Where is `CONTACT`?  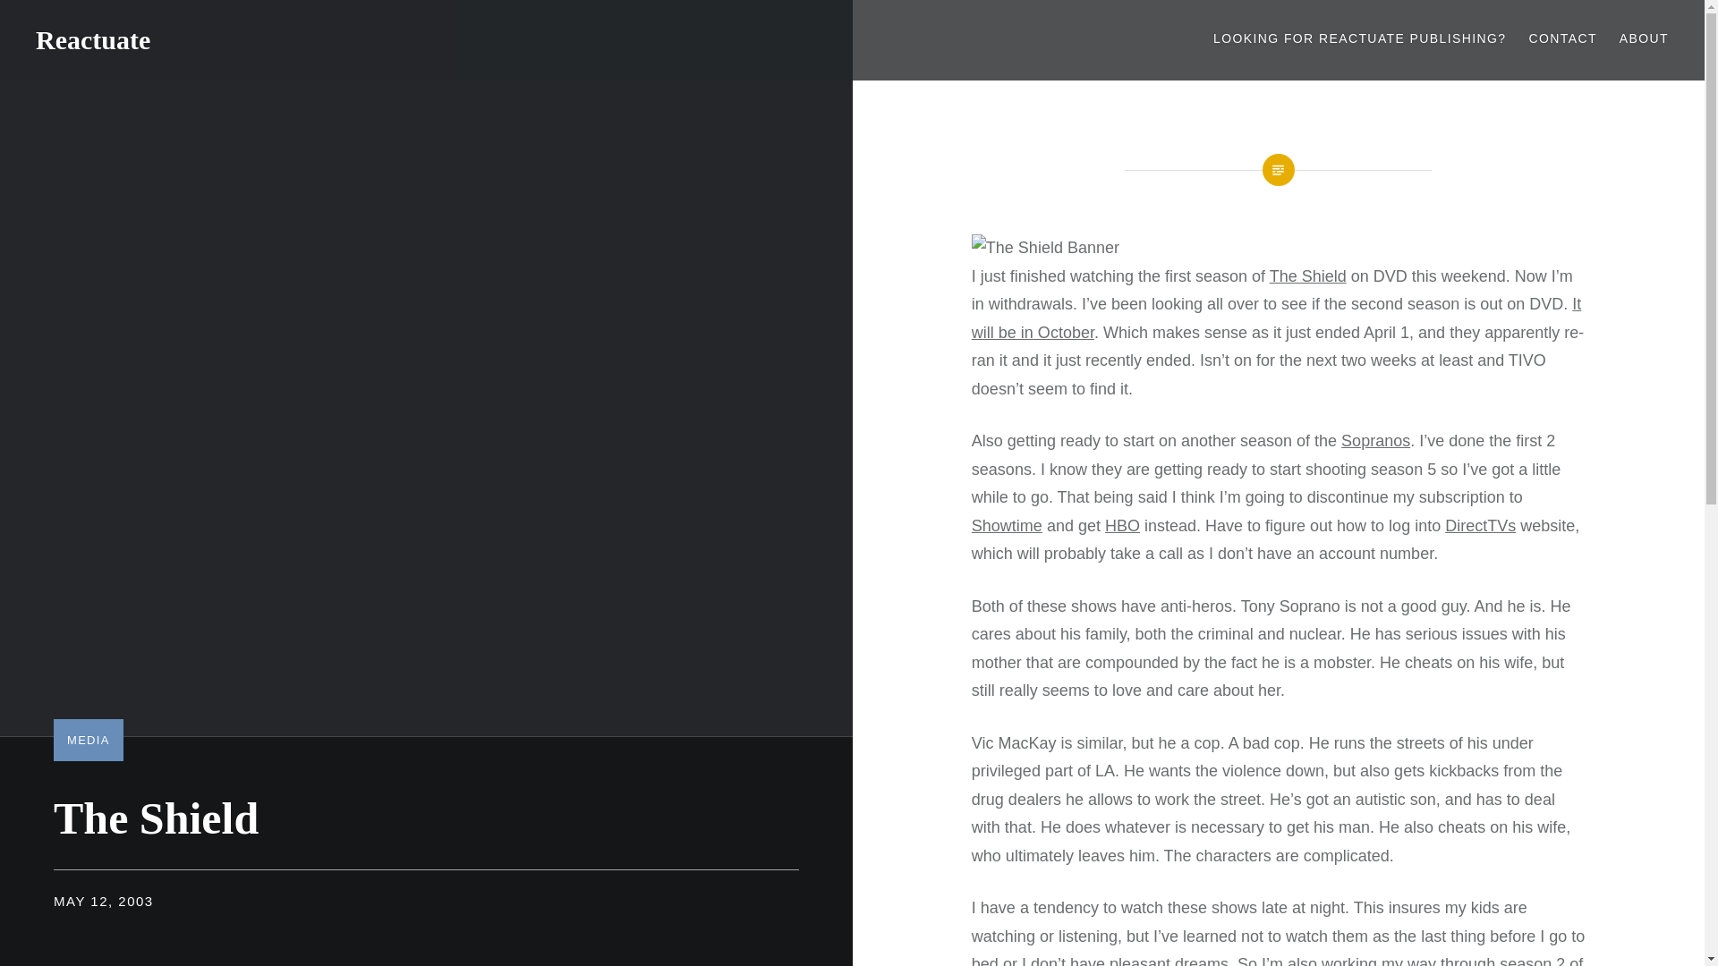
CONTACT is located at coordinates (1562, 39).